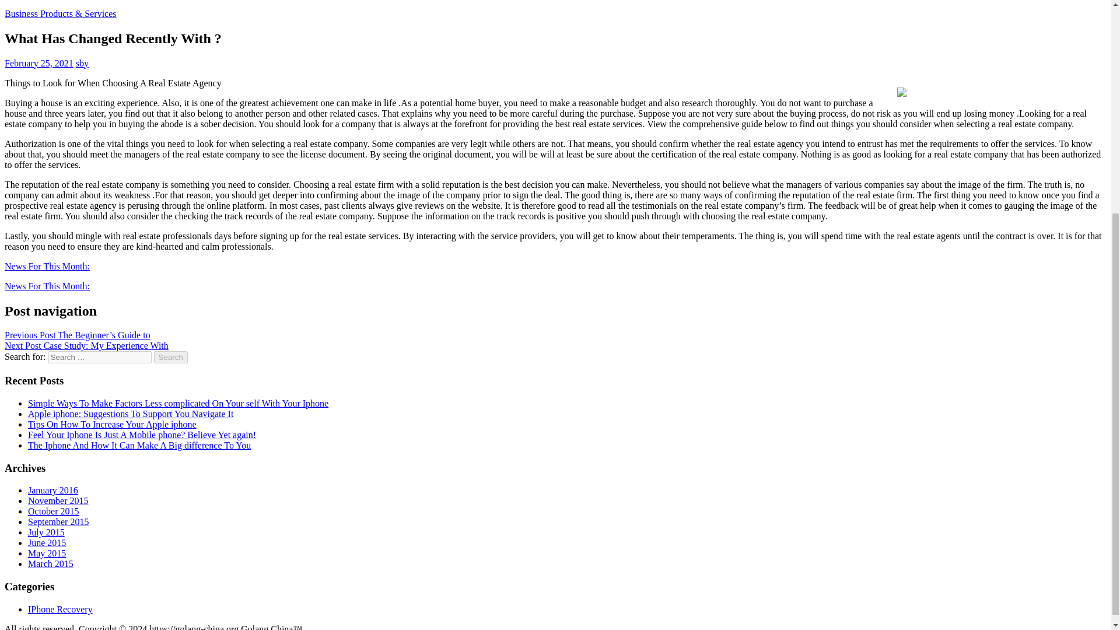  I want to click on July 2015, so click(47, 532).